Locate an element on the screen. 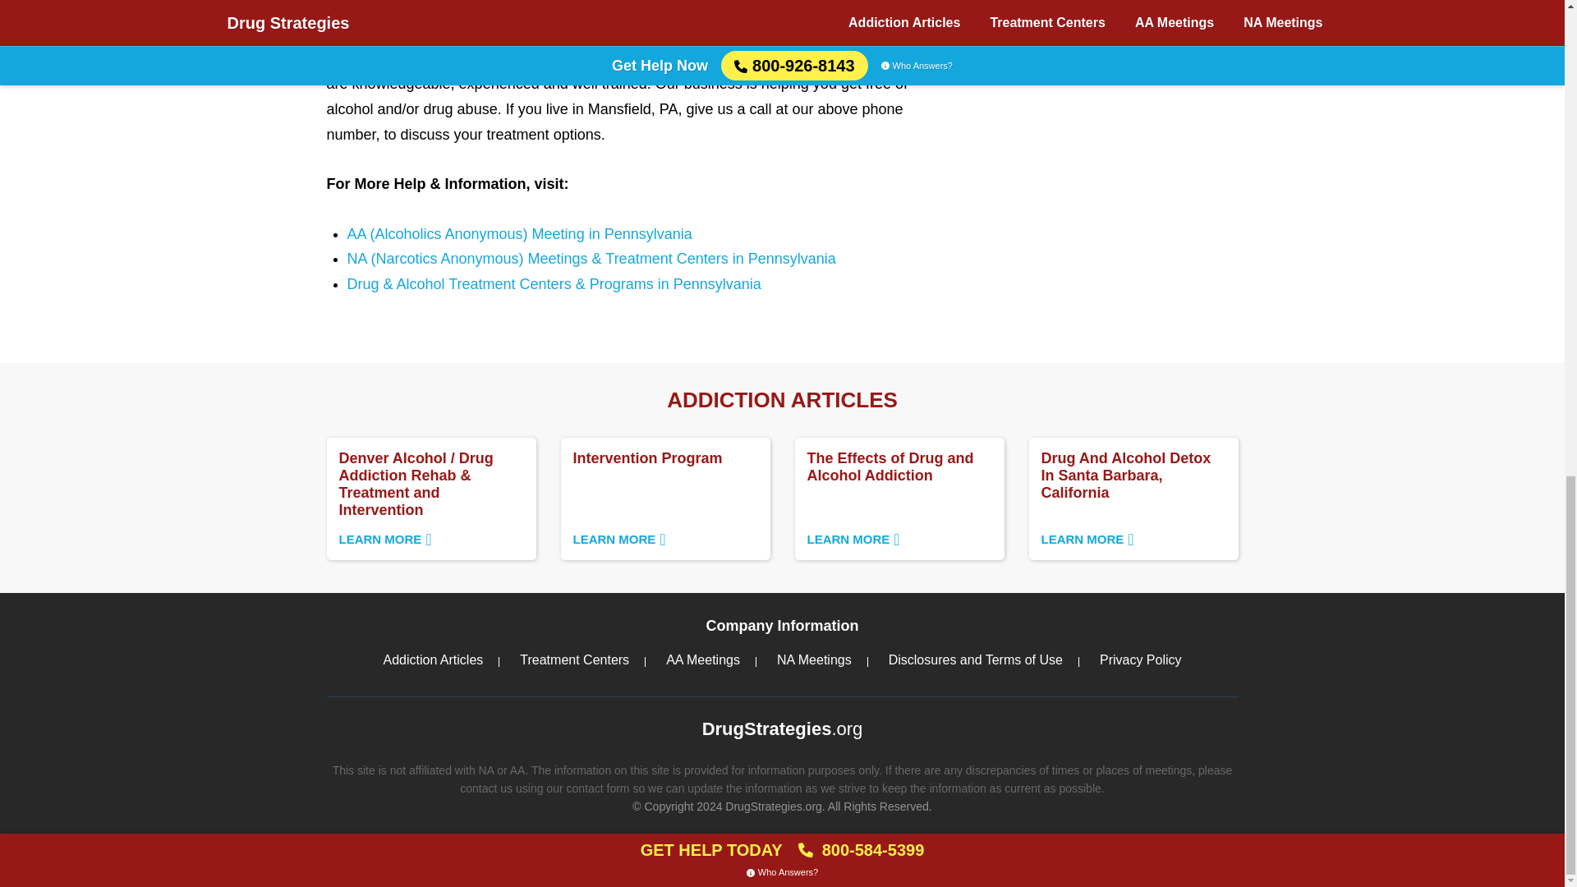  AA Meetings is located at coordinates (702, 659).